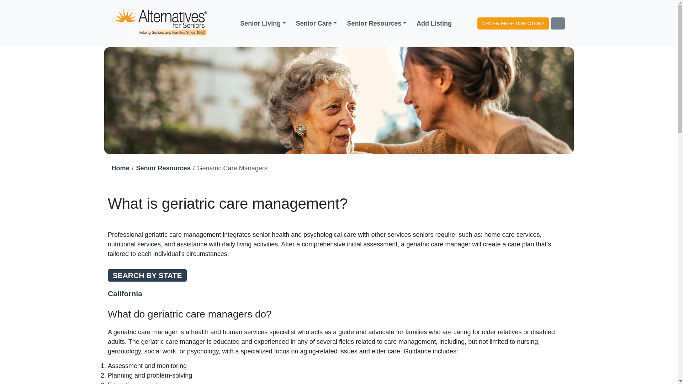 The height and width of the screenshot is (384, 683). Describe the element at coordinates (317, 23) in the screenshot. I see `Senior Care` at that location.